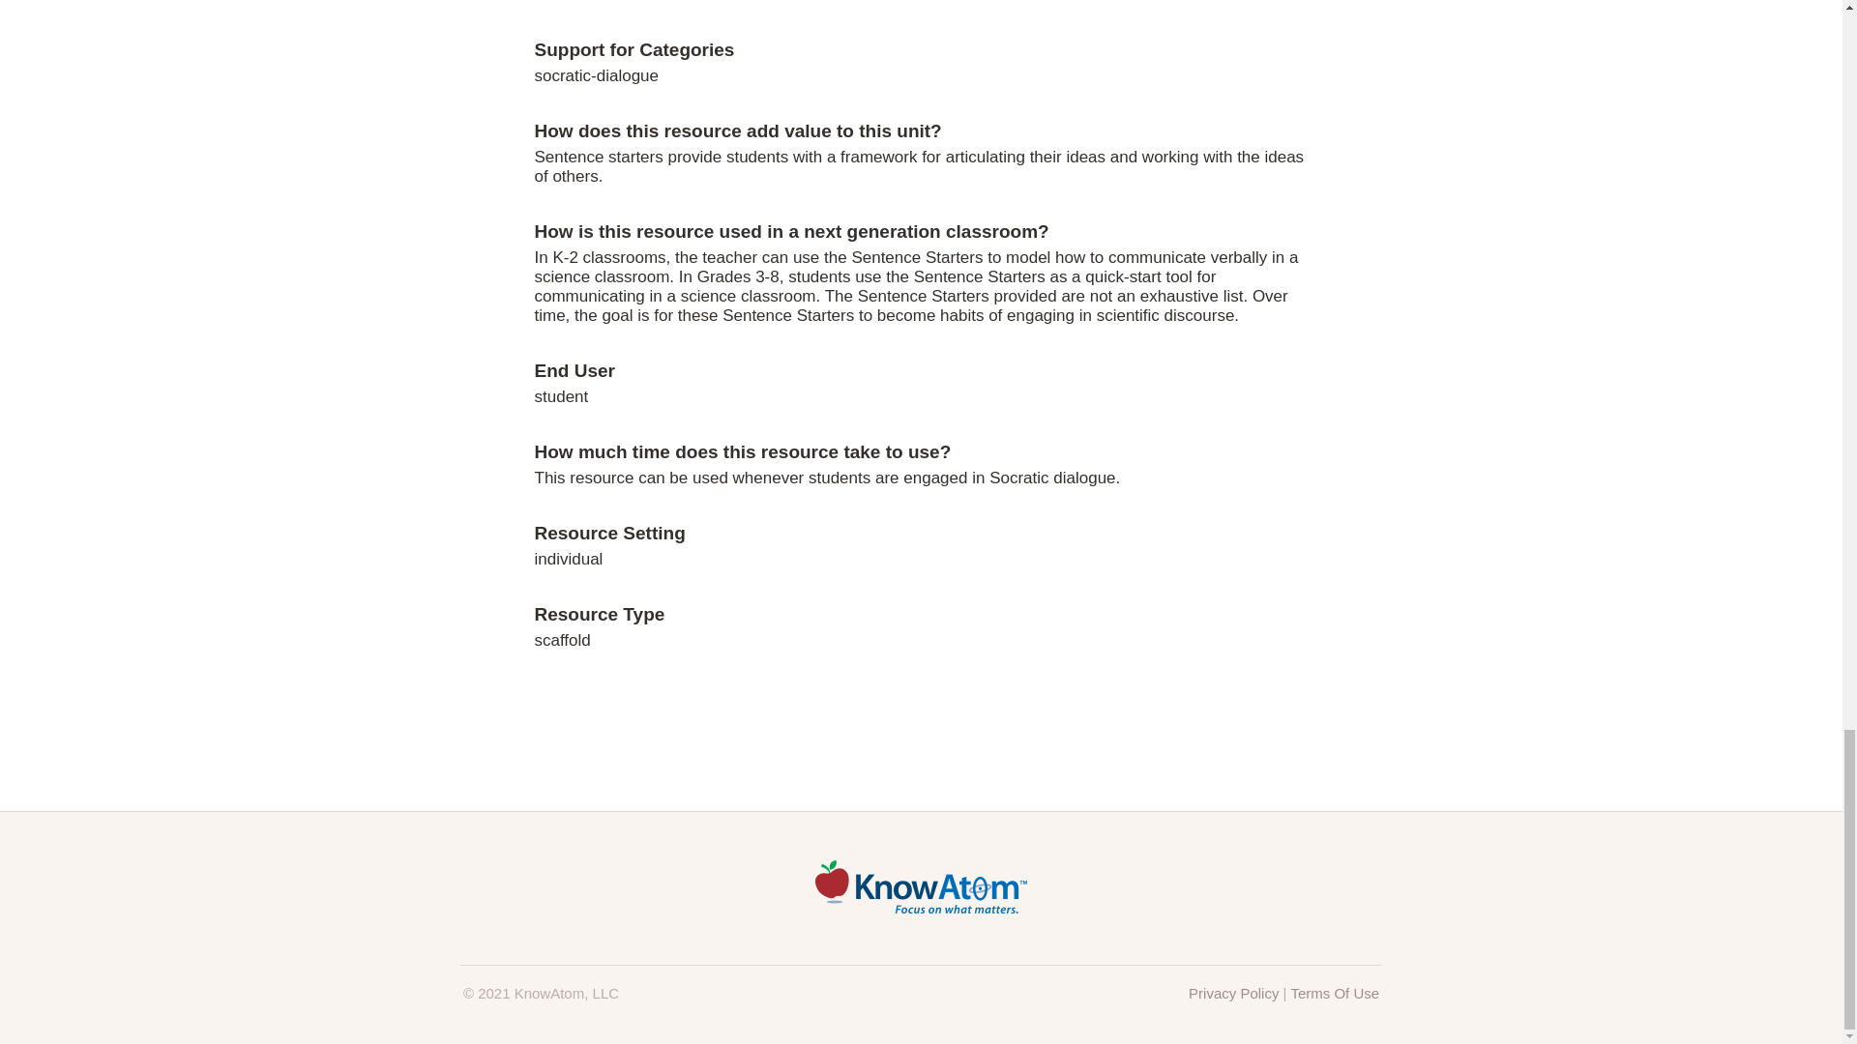 This screenshot has width=1857, height=1044. Describe the element at coordinates (921, 908) in the screenshot. I see `Knowatom Focus on what matters` at that location.